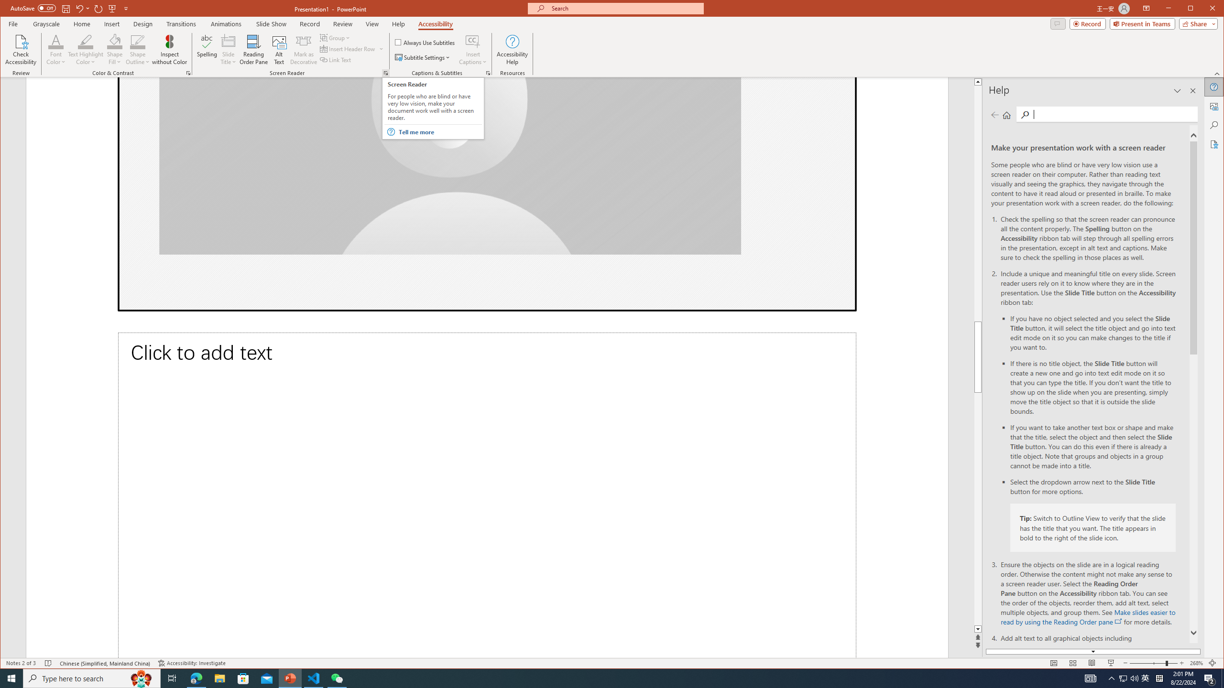  I want to click on Accessibility Help, so click(512, 50).